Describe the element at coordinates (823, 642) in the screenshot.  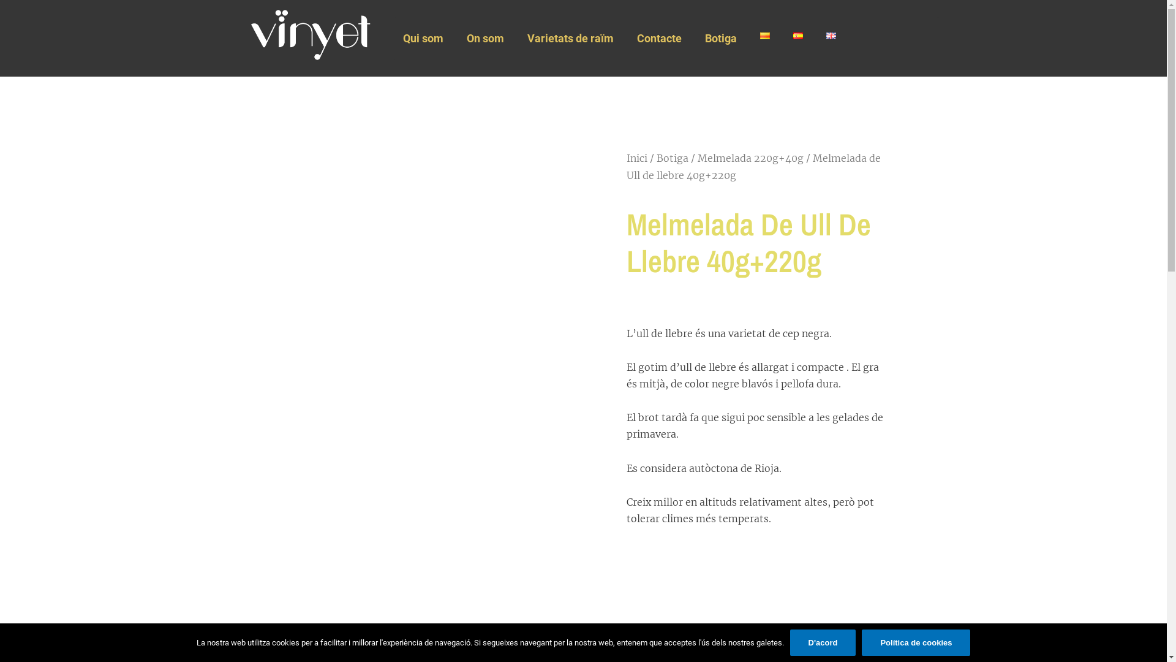
I see `D'acord` at that location.